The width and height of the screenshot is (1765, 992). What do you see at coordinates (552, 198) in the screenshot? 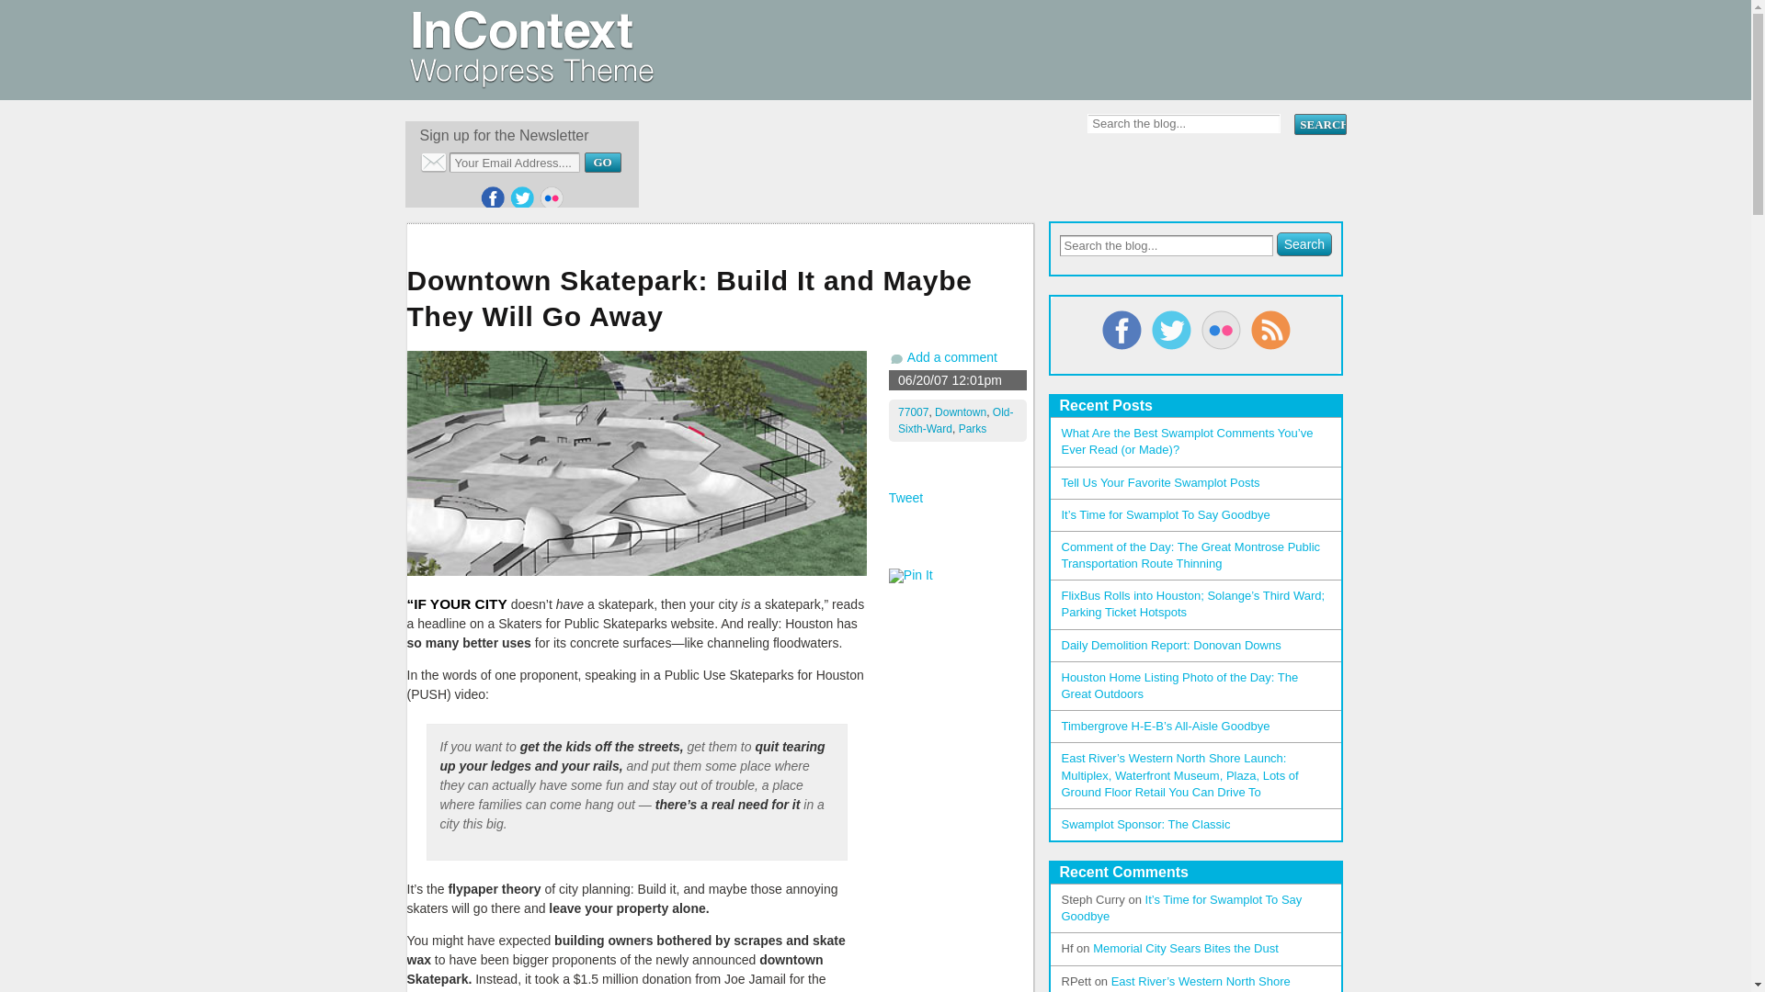
I see `See us on Flickr` at bounding box center [552, 198].